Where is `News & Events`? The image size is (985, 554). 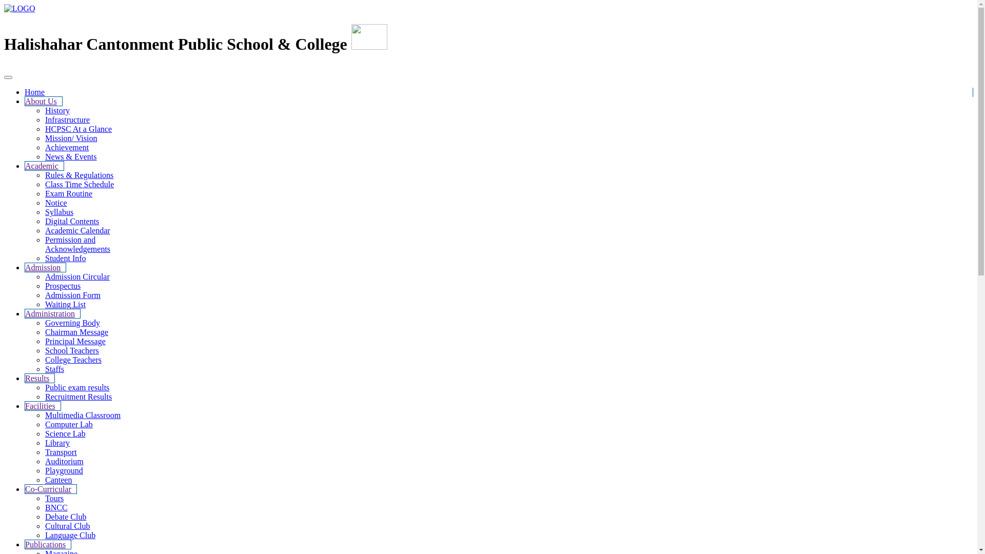
News & Events is located at coordinates (71, 157).